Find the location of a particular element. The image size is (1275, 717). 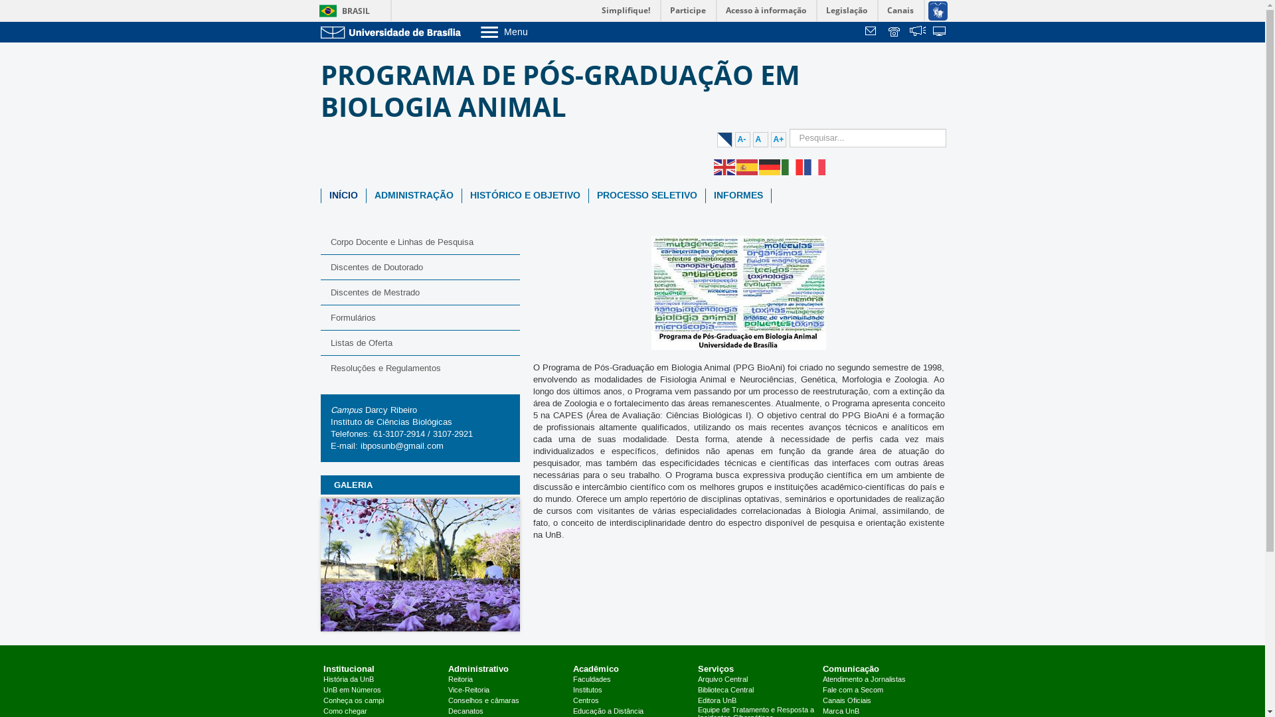

Institutos is located at coordinates (588, 690).